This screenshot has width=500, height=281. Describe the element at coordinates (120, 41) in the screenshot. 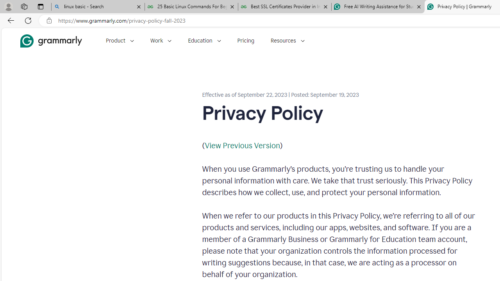

I see `Product` at that location.